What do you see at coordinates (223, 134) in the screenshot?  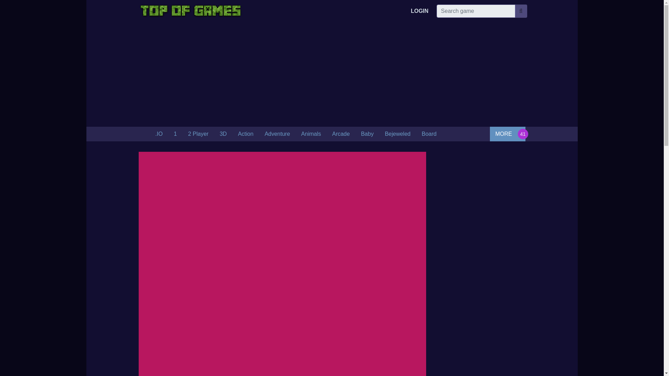 I see `3D` at bounding box center [223, 134].